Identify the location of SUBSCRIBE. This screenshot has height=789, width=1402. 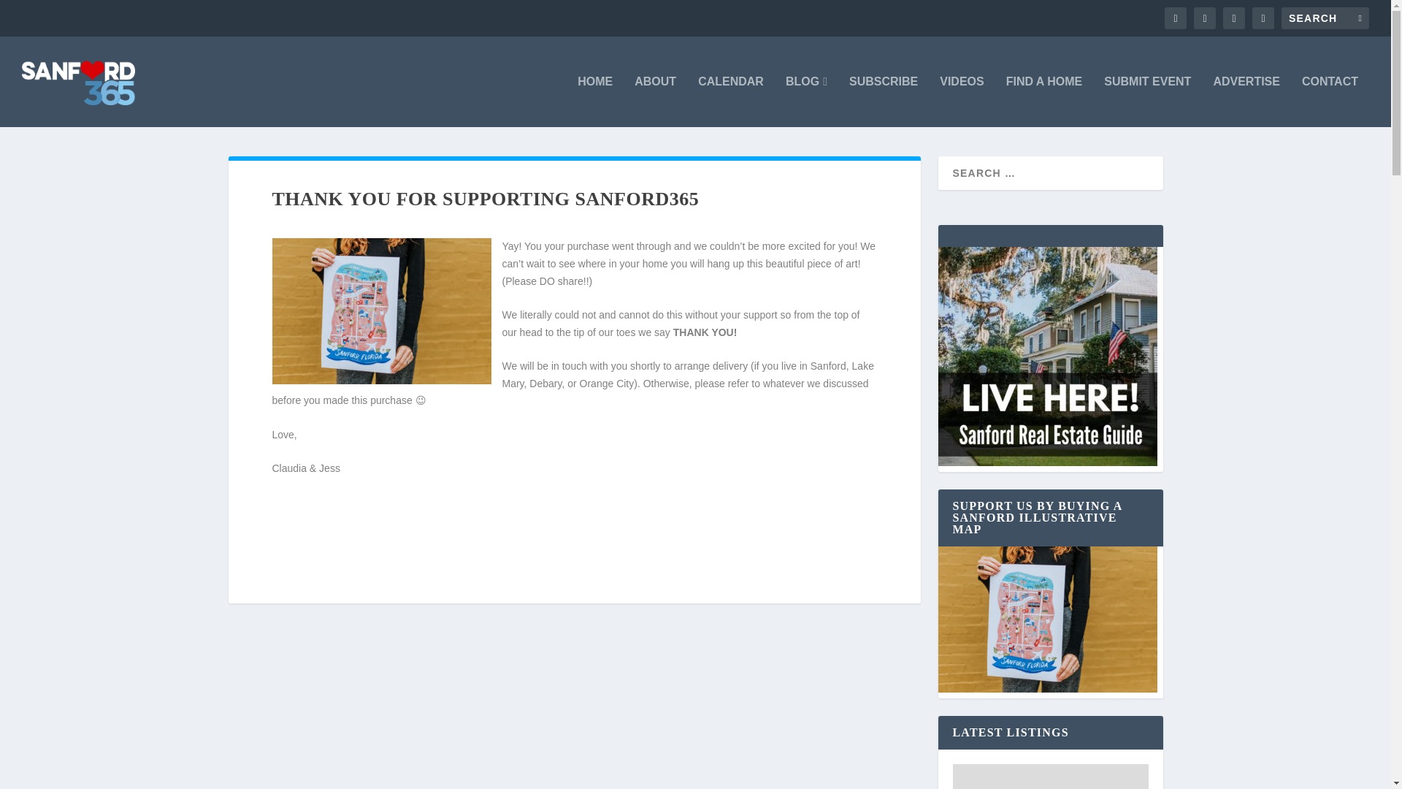
(884, 101).